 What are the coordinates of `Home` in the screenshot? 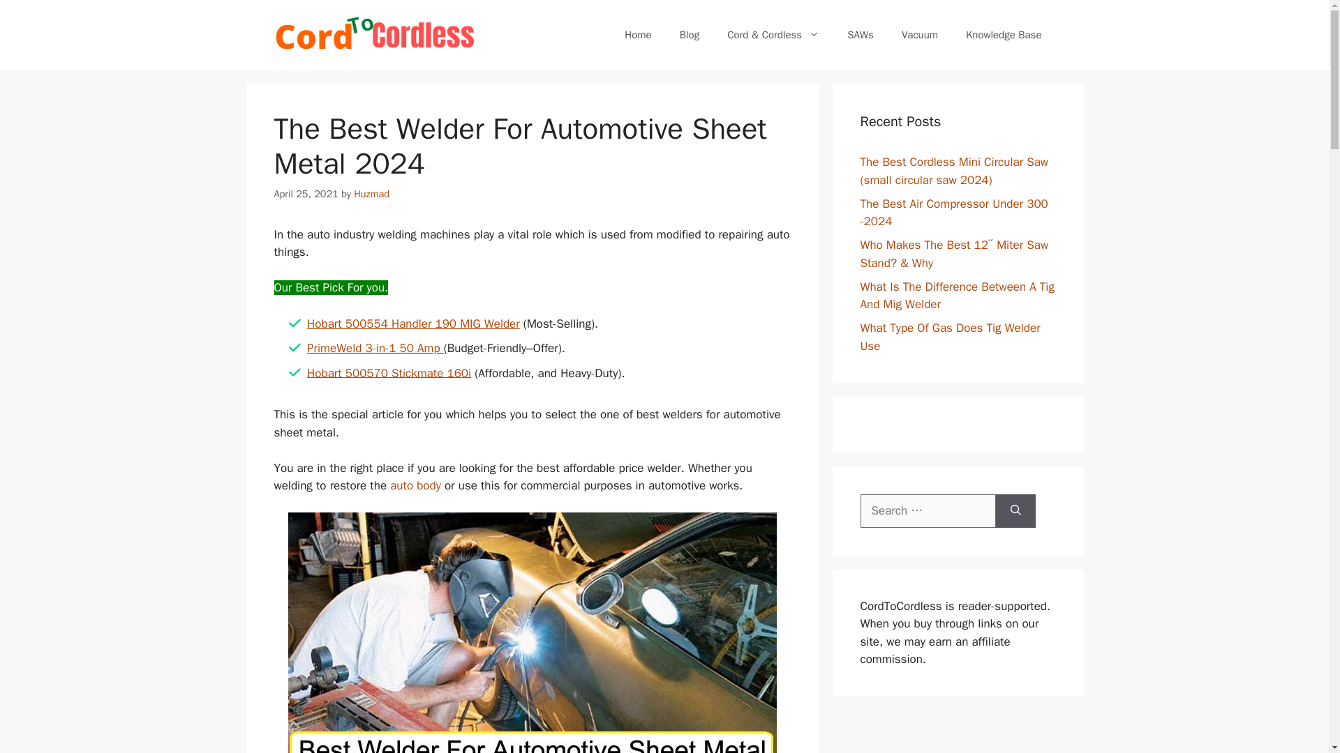 It's located at (638, 35).